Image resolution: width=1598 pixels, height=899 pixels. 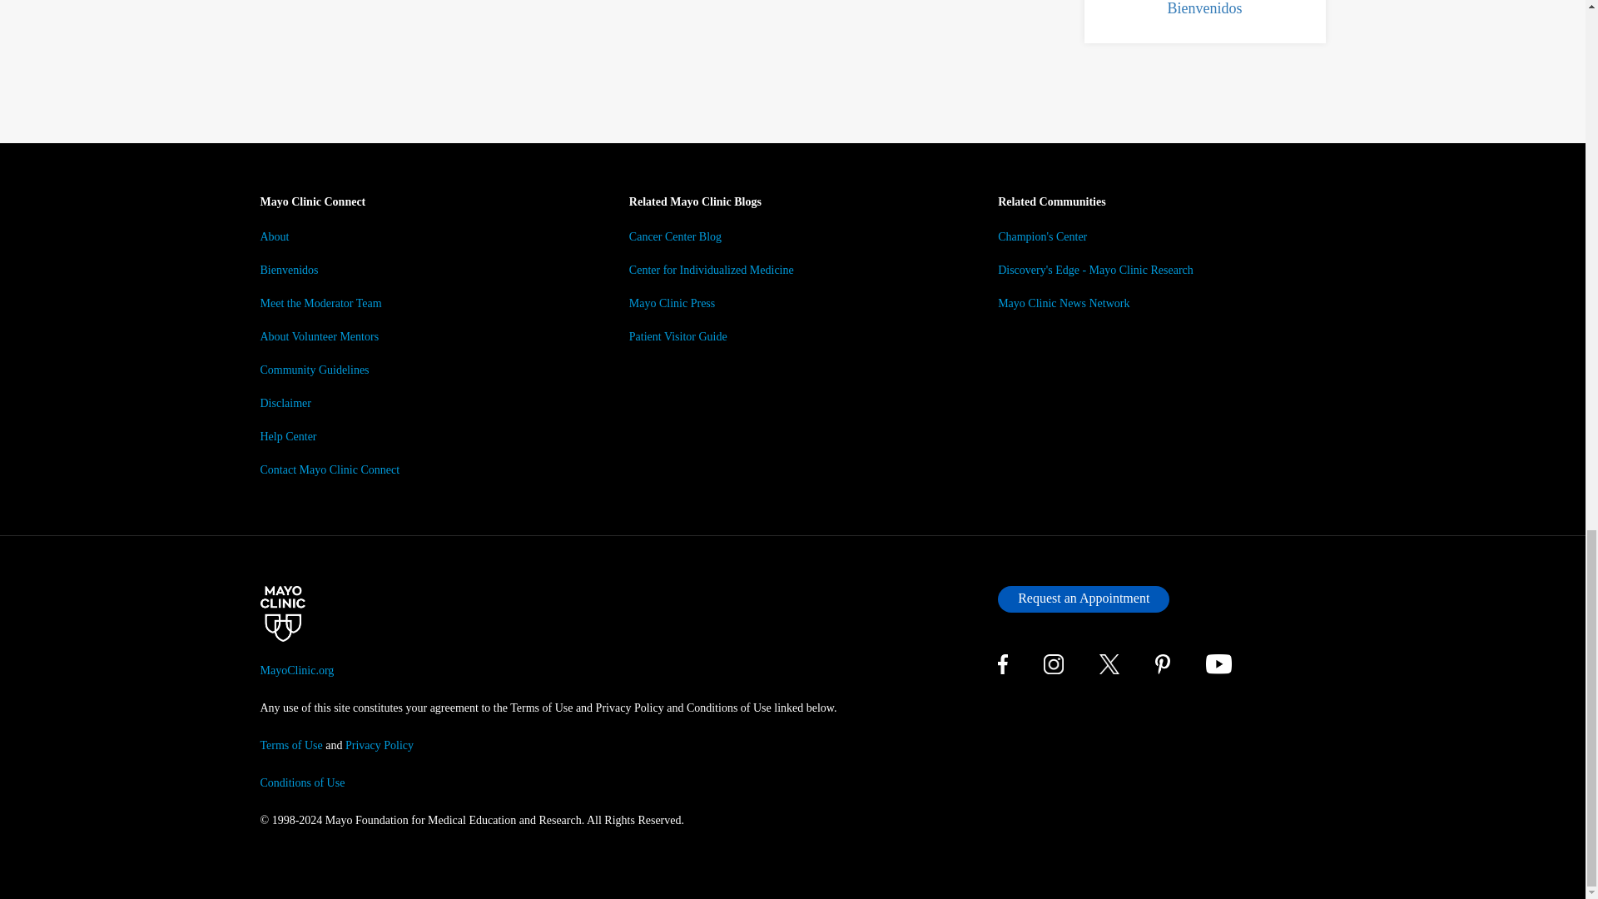 What do you see at coordinates (677, 336) in the screenshot?
I see `Patient Visitor Guide` at bounding box center [677, 336].